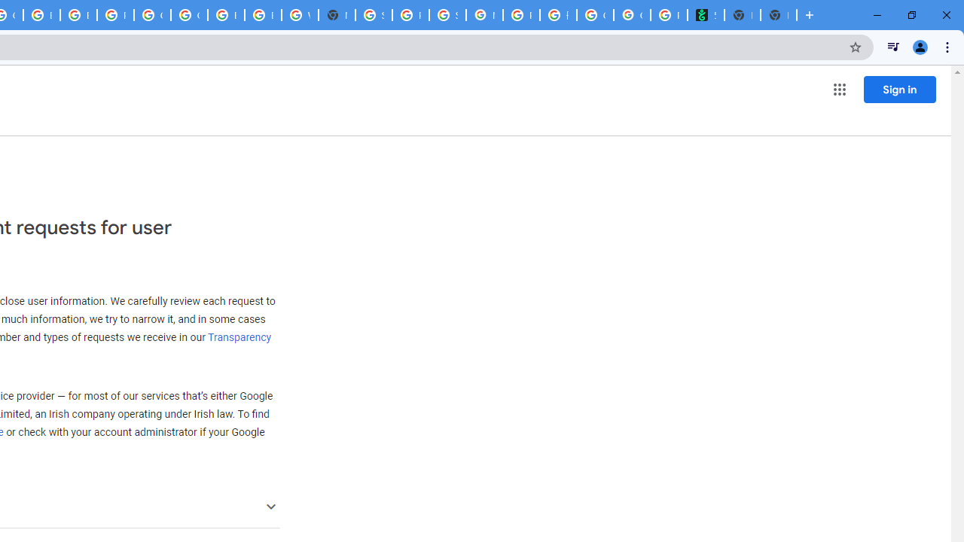  What do you see at coordinates (189, 15) in the screenshot?
I see `Google Cloud Platform` at bounding box center [189, 15].